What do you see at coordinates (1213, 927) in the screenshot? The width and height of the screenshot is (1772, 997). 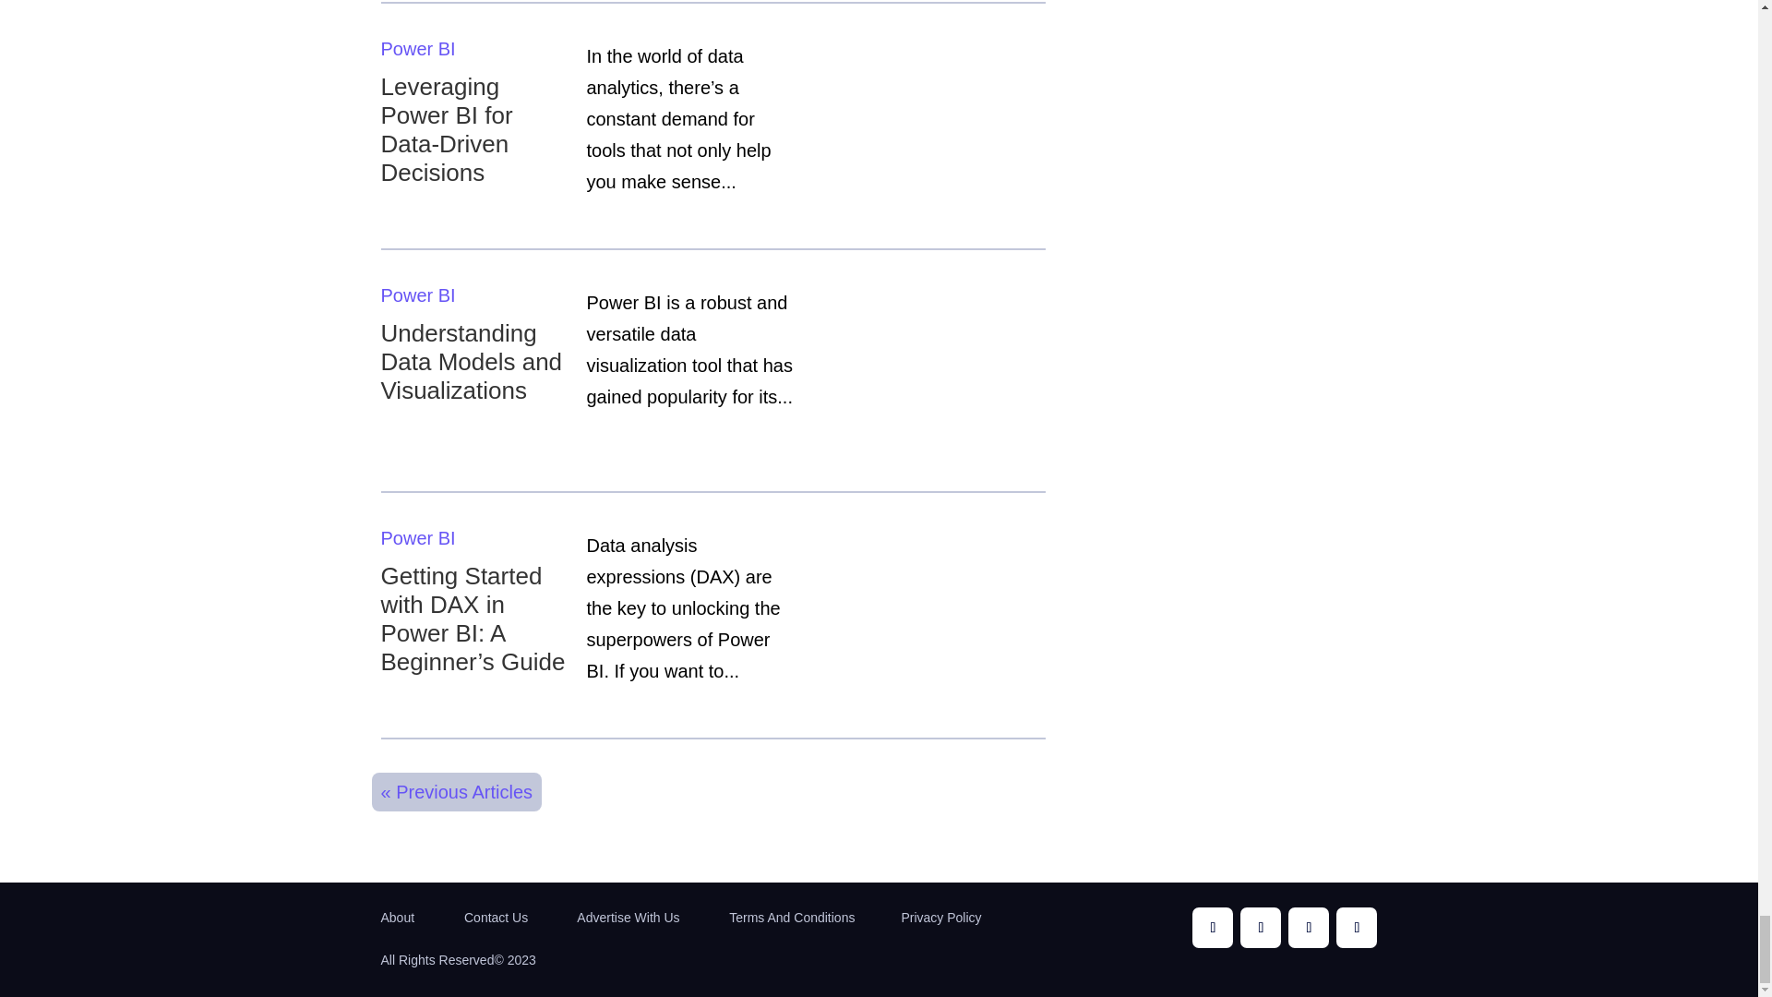 I see `Follow on Facebook` at bounding box center [1213, 927].